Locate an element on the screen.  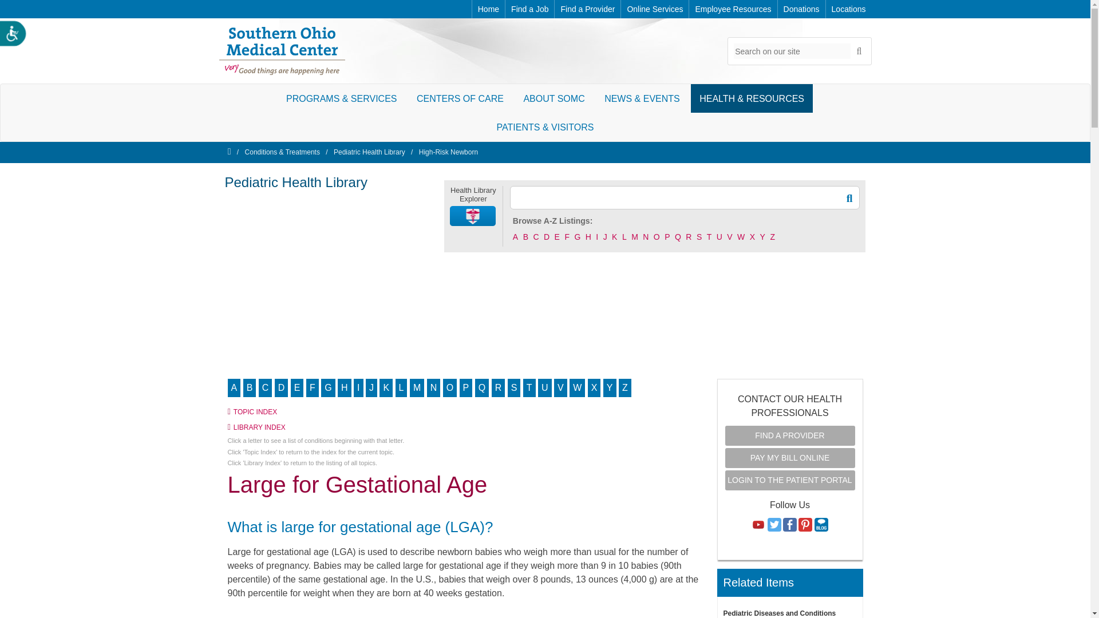
CENTERS OF CARE is located at coordinates (460, 98).